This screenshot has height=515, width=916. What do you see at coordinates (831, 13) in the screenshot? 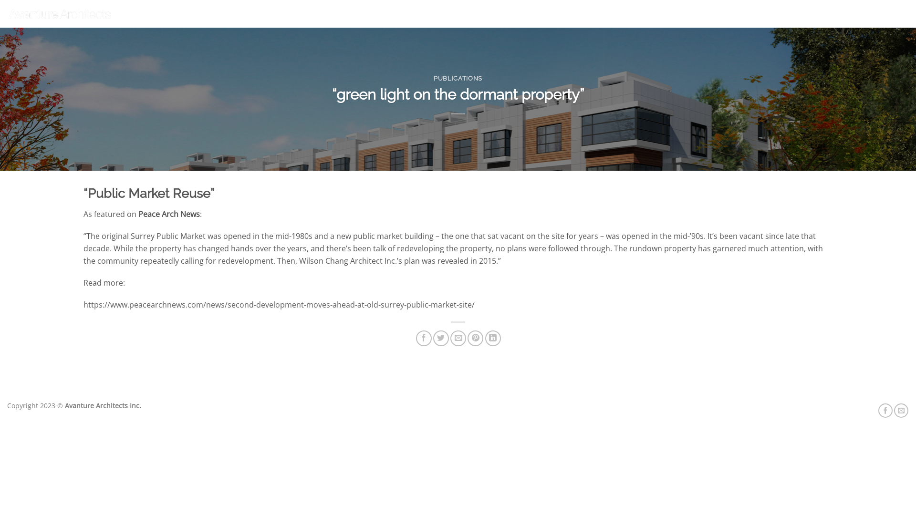
I see `AWARDS & INNOVATION` at bounding box center [831, 13].